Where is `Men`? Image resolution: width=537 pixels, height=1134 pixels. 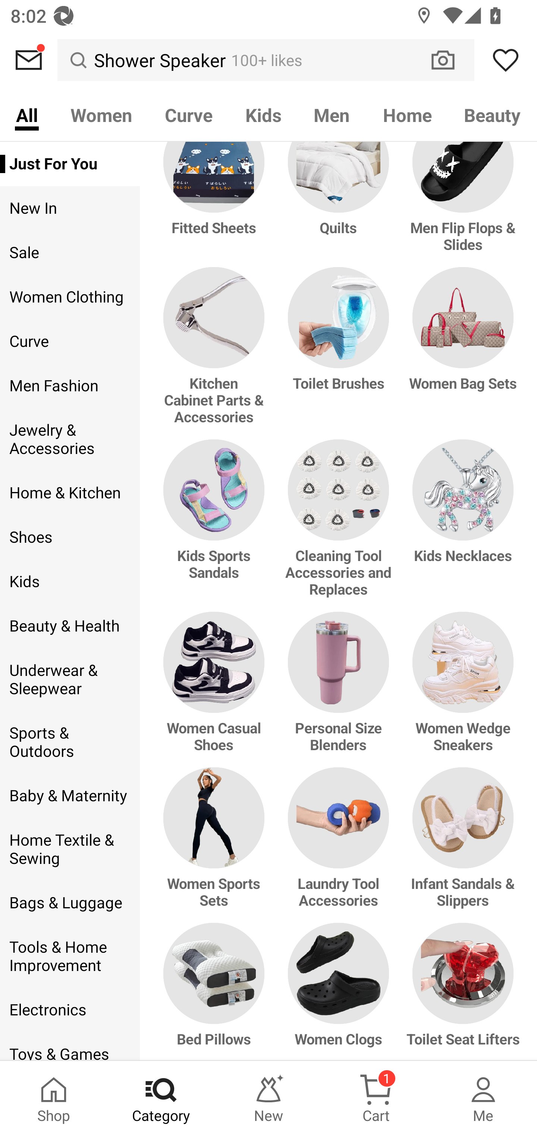
Men is located at coordinates (332, 114).